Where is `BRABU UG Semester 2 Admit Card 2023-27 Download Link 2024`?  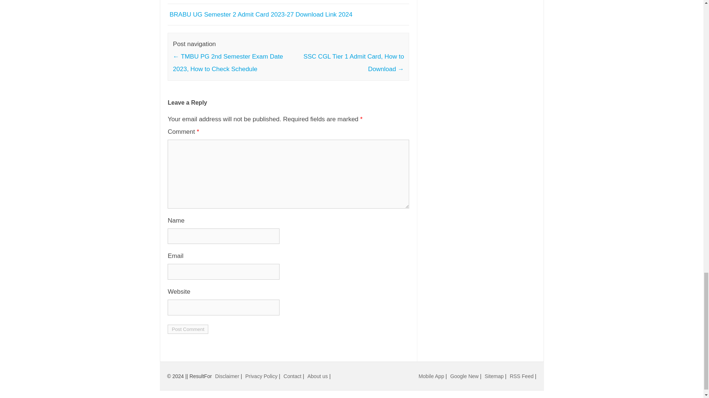
BRABU UG Semester 2 Admit Card 2023-27 Download Link 2024 is located at coordinates (261, 14).